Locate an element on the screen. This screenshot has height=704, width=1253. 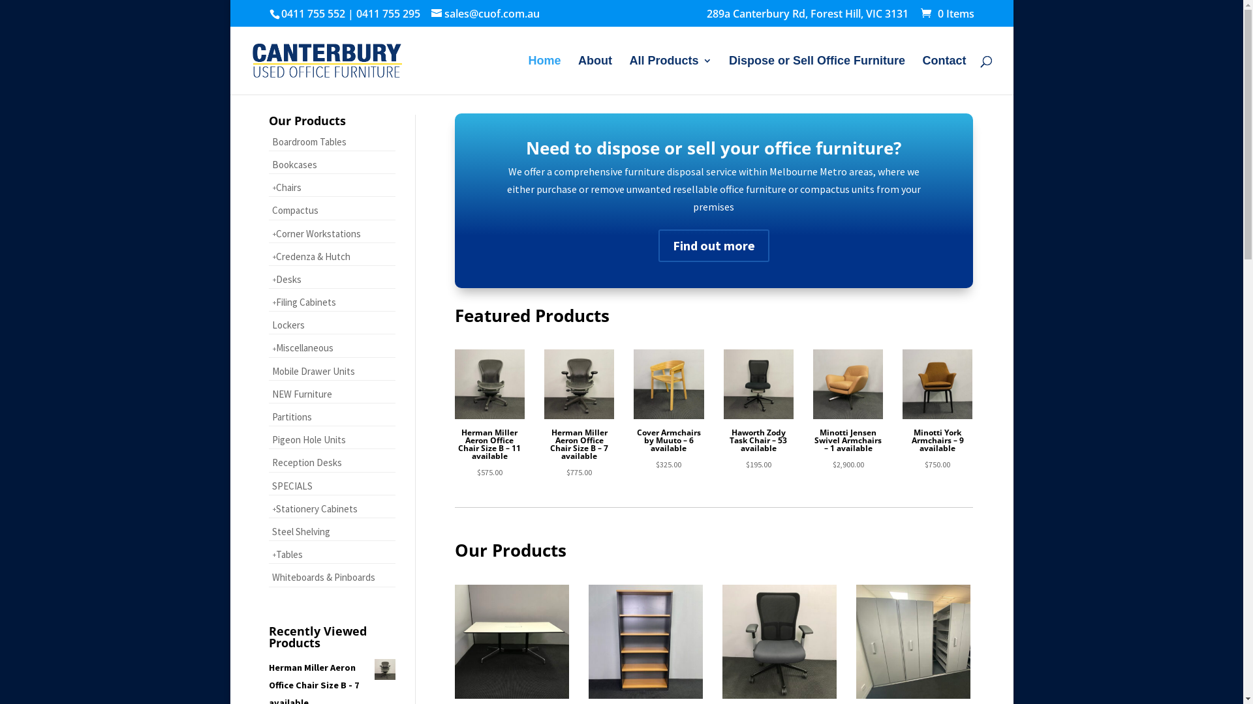
Boardroom Tables is located at coordinates (332, 142).